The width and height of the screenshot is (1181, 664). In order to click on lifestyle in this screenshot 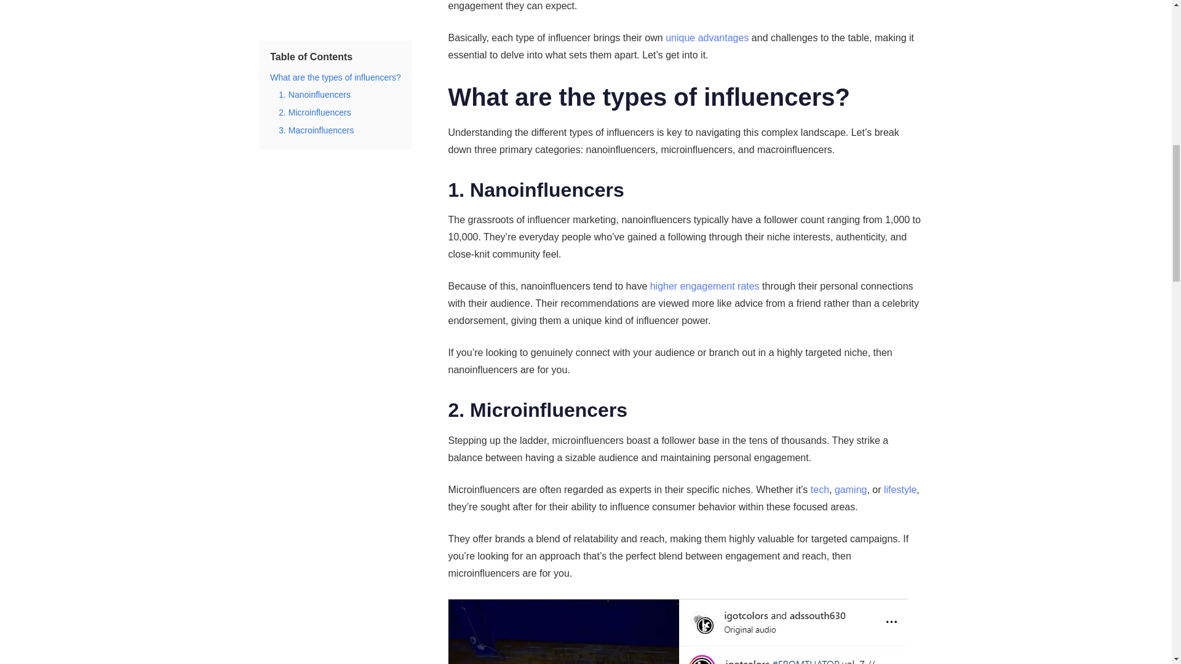, I will do `click(899, 489)`.